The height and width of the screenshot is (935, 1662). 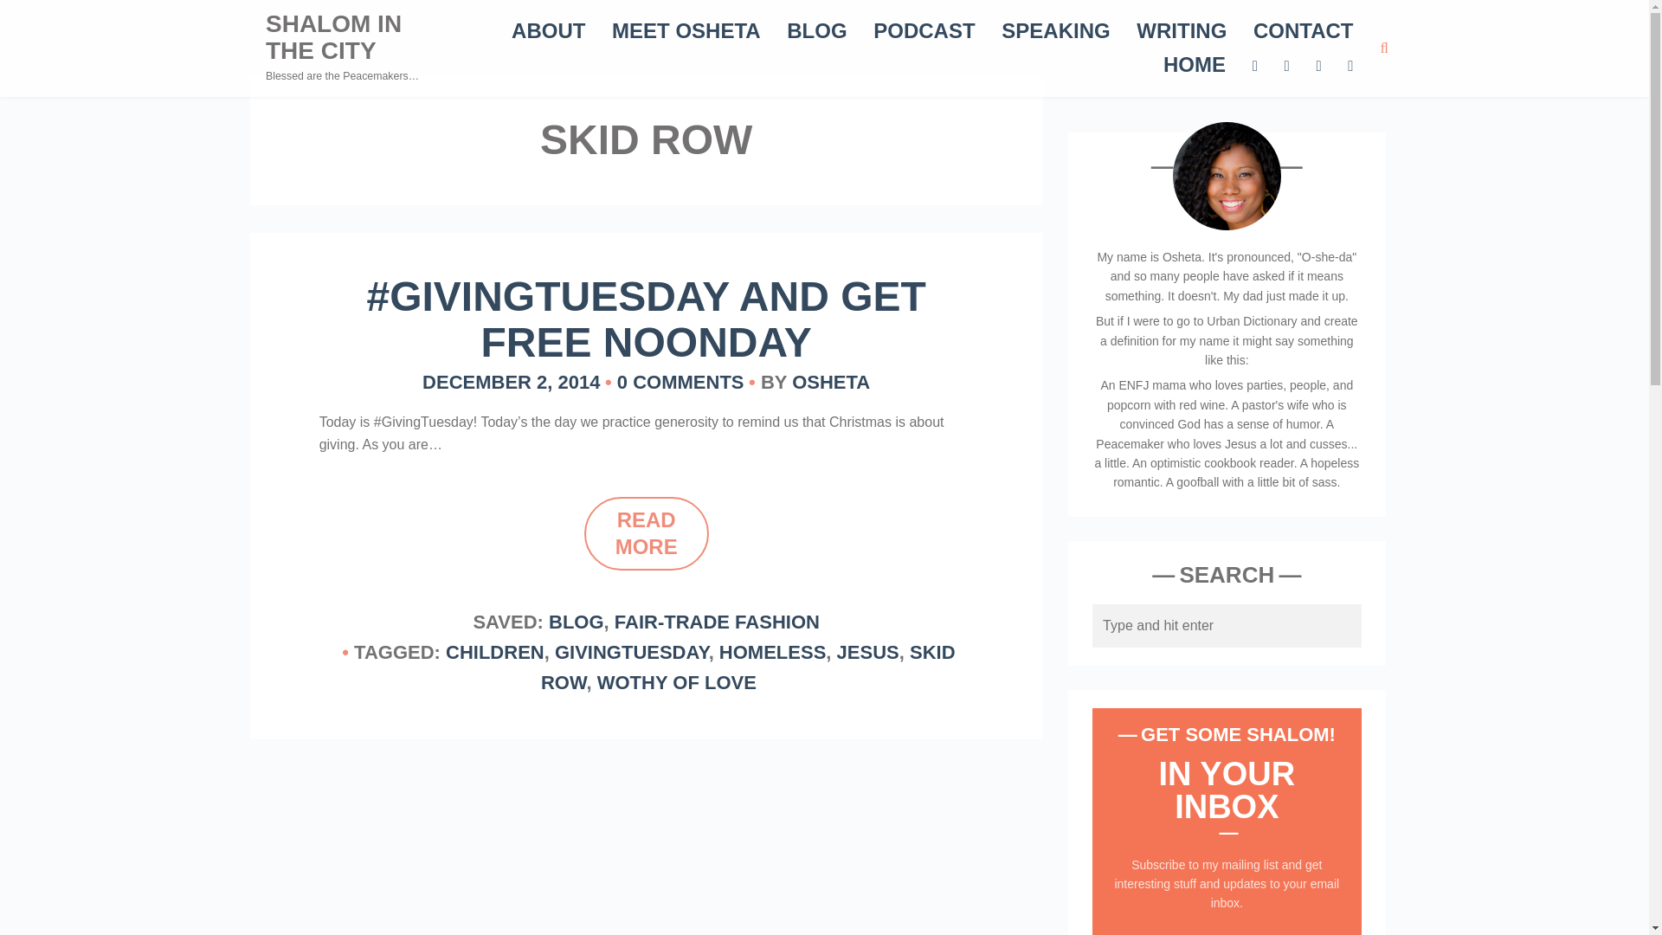 What do you see at coordinates (686, 29) in the screenshot?
I see `MEET OSHETA` at bounding box center [686, 29].